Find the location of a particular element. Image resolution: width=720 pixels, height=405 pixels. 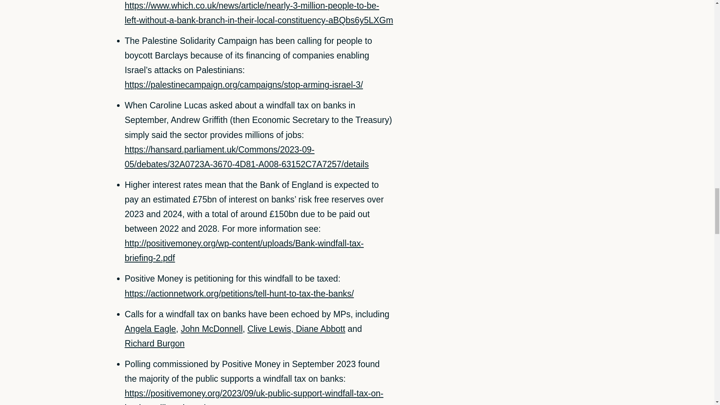

Richard Burgon is located at coordinates (154, 343).